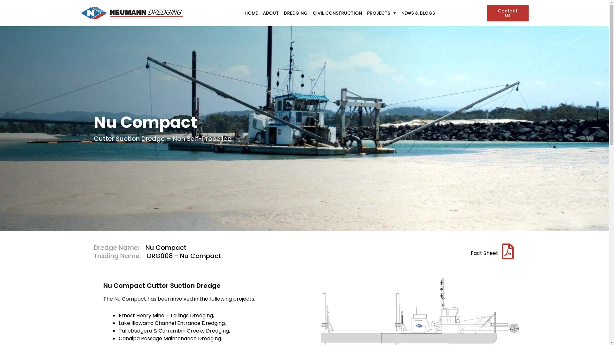  I want to click on DREDGING, so click(296, 13).